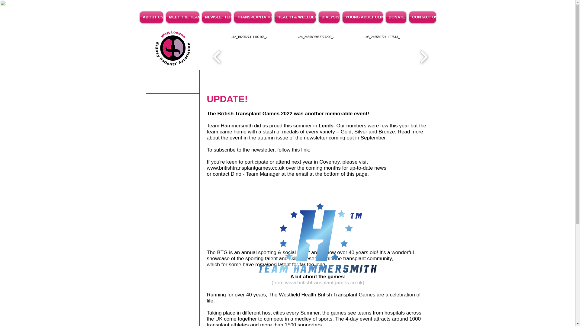  I want to click on CONTACT US, so click(422, 17).